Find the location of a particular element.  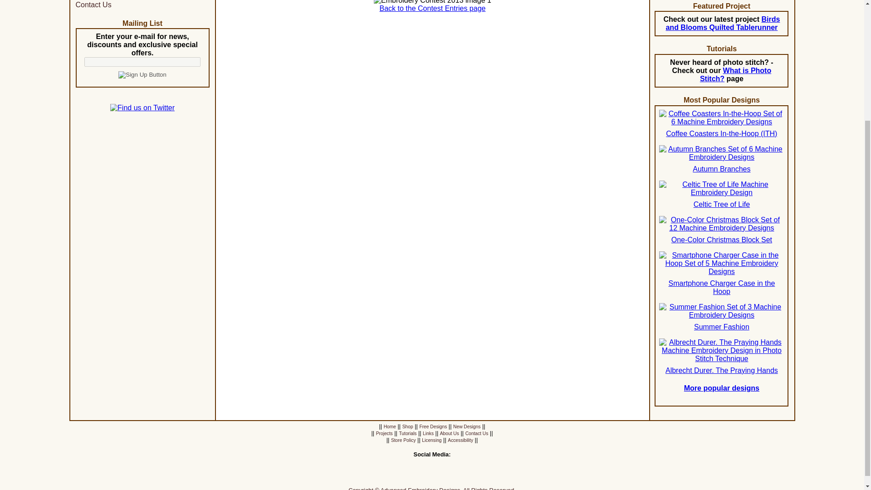

Twitter is located at coordinates (416, 477).